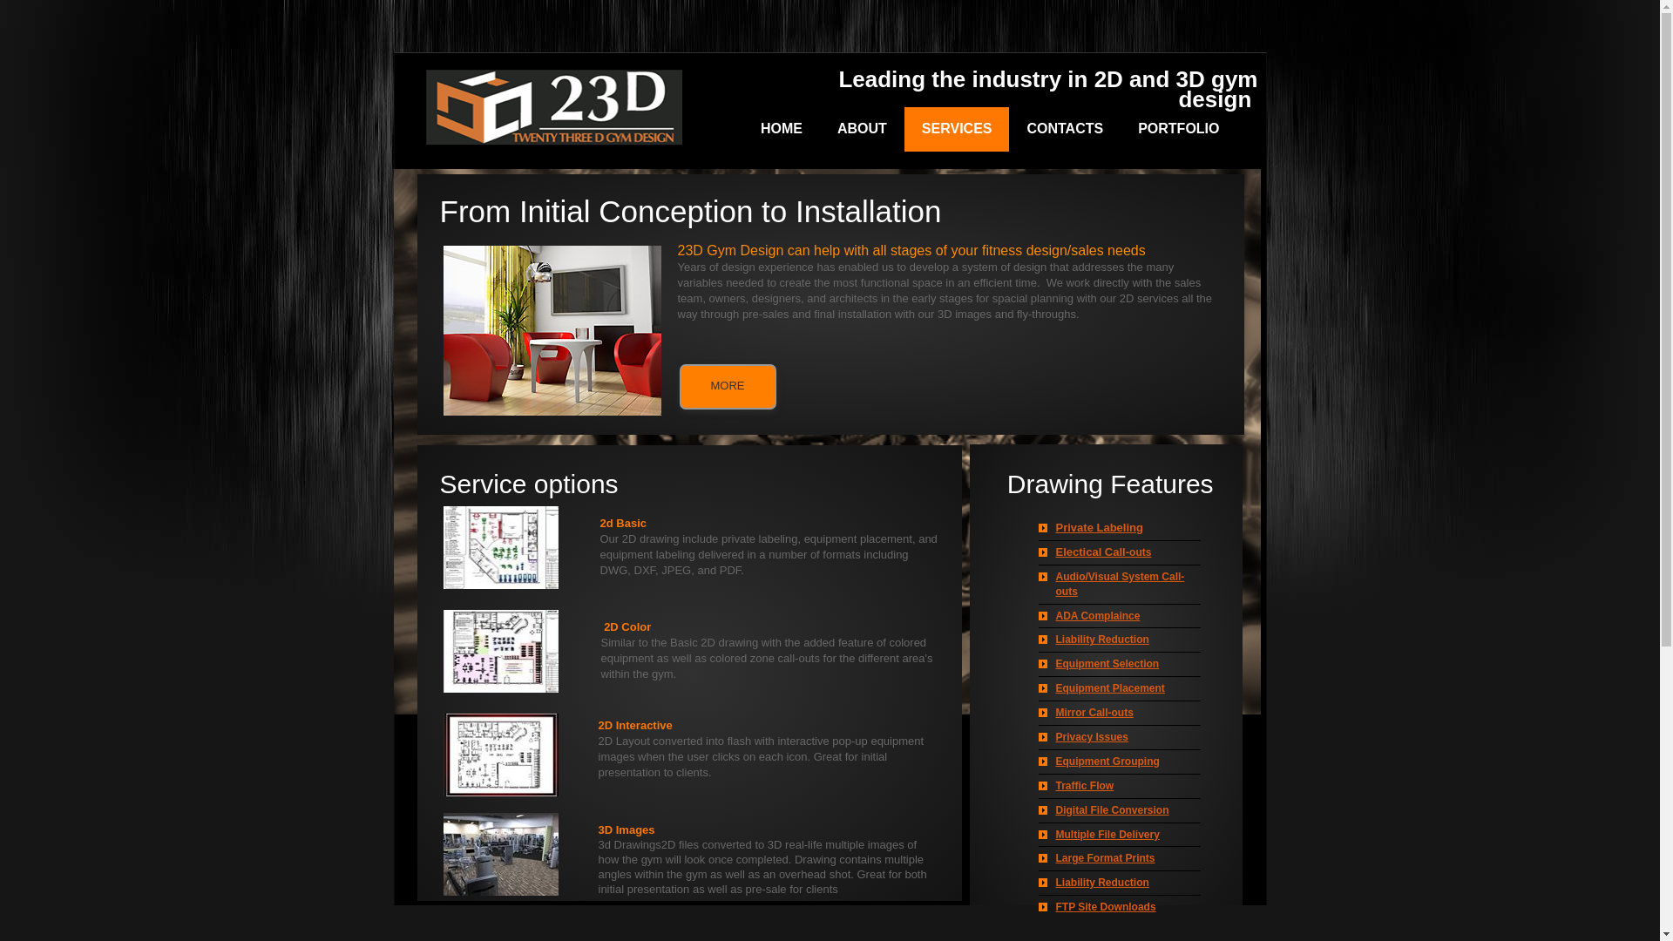 This screenshot has width=1673, height=941. Describe the element at coordinates (1121, 584) in the screenshot. I see `Audio/Visual System Call-outs` at that location.